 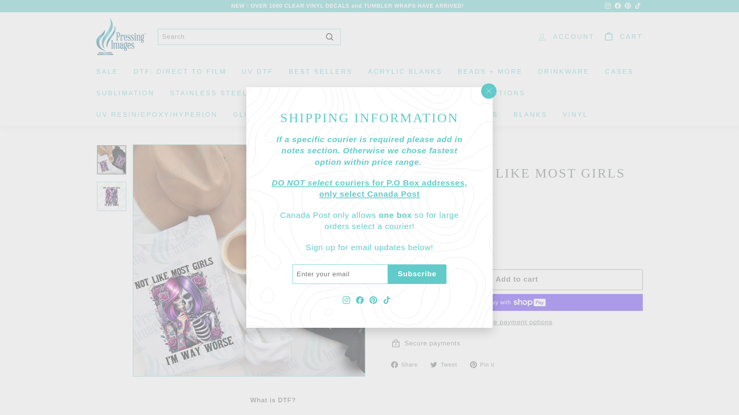 What do you see at coordinates (607, 5) in the screenshot?
I see `instagram` at bounding box center [607, 5].